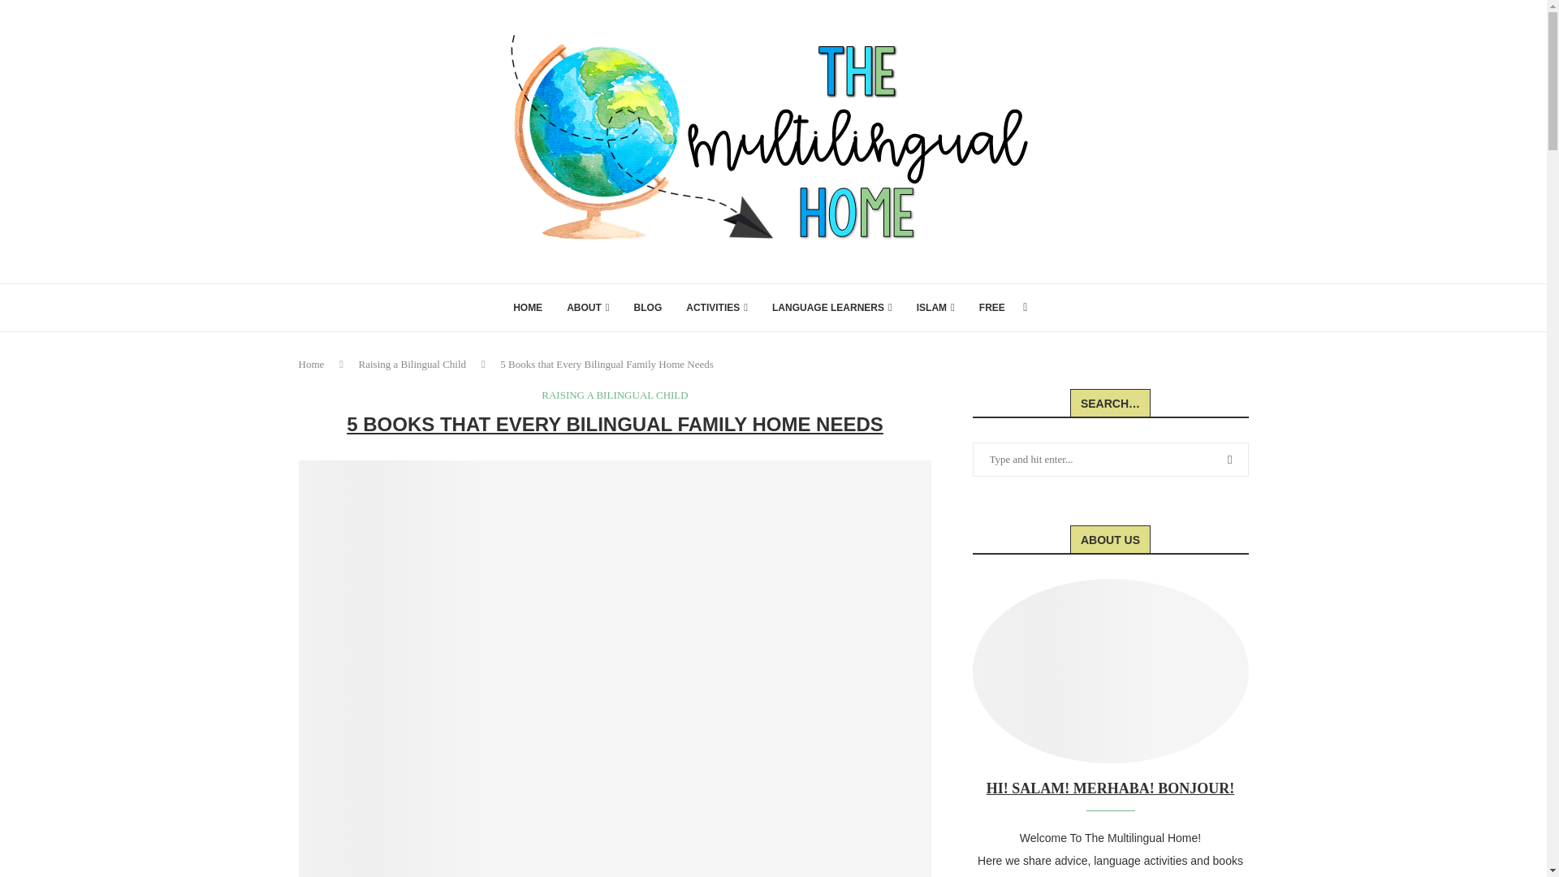 The width and height of the screenshot is (1559, 877). I want to click on HOME, so click(528, 307).